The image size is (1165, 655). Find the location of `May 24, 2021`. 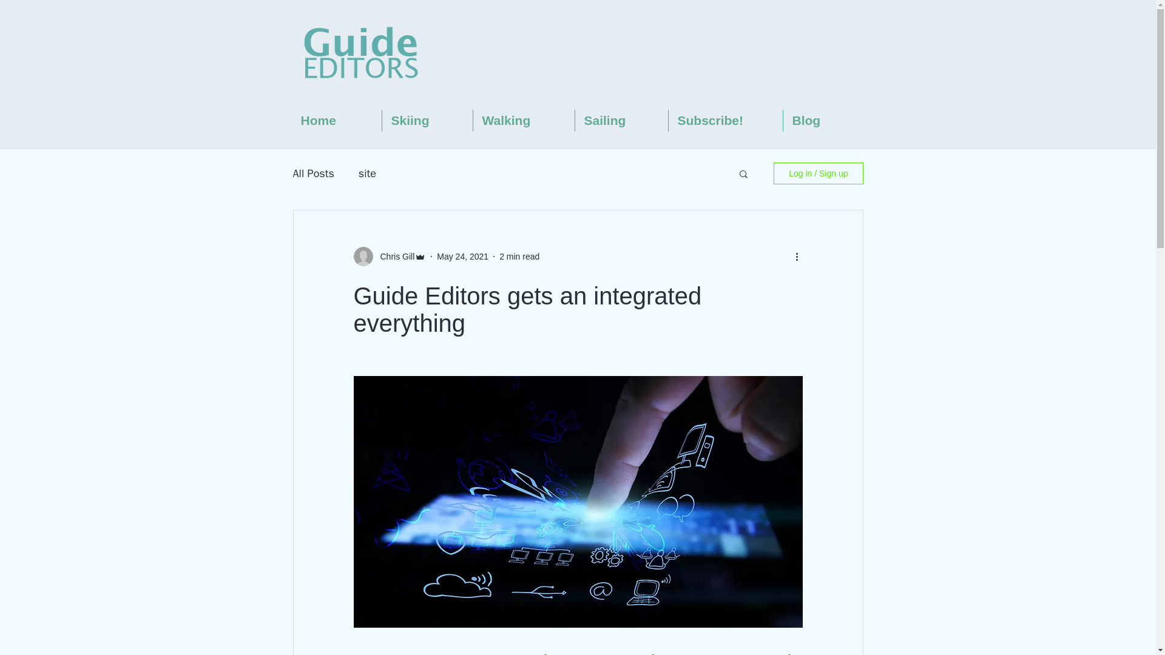

May 24, 2021 is located at coordinates (462, 255).